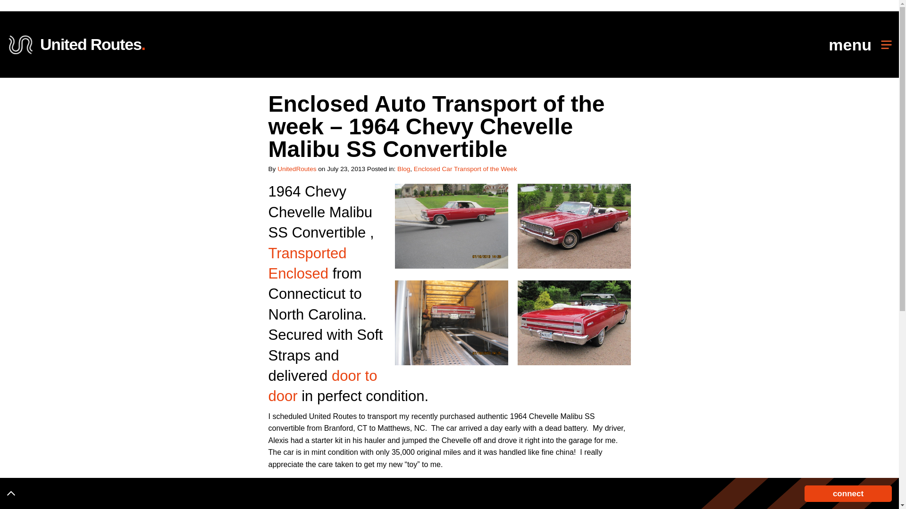 The height and width of the screenshot is (509, 906). Describe the element at coordinates (76, 44) in the screenshot. I see `Blog` at that location.